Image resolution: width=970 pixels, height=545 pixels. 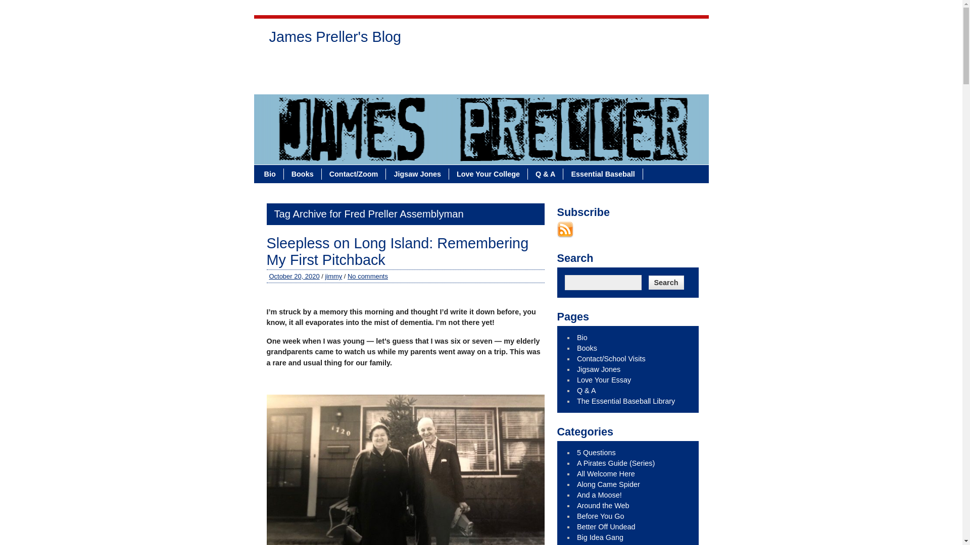 What do you see at coordinates (666, 283) in the screenshot?
I see `Search` at bounding box center [666, 283].